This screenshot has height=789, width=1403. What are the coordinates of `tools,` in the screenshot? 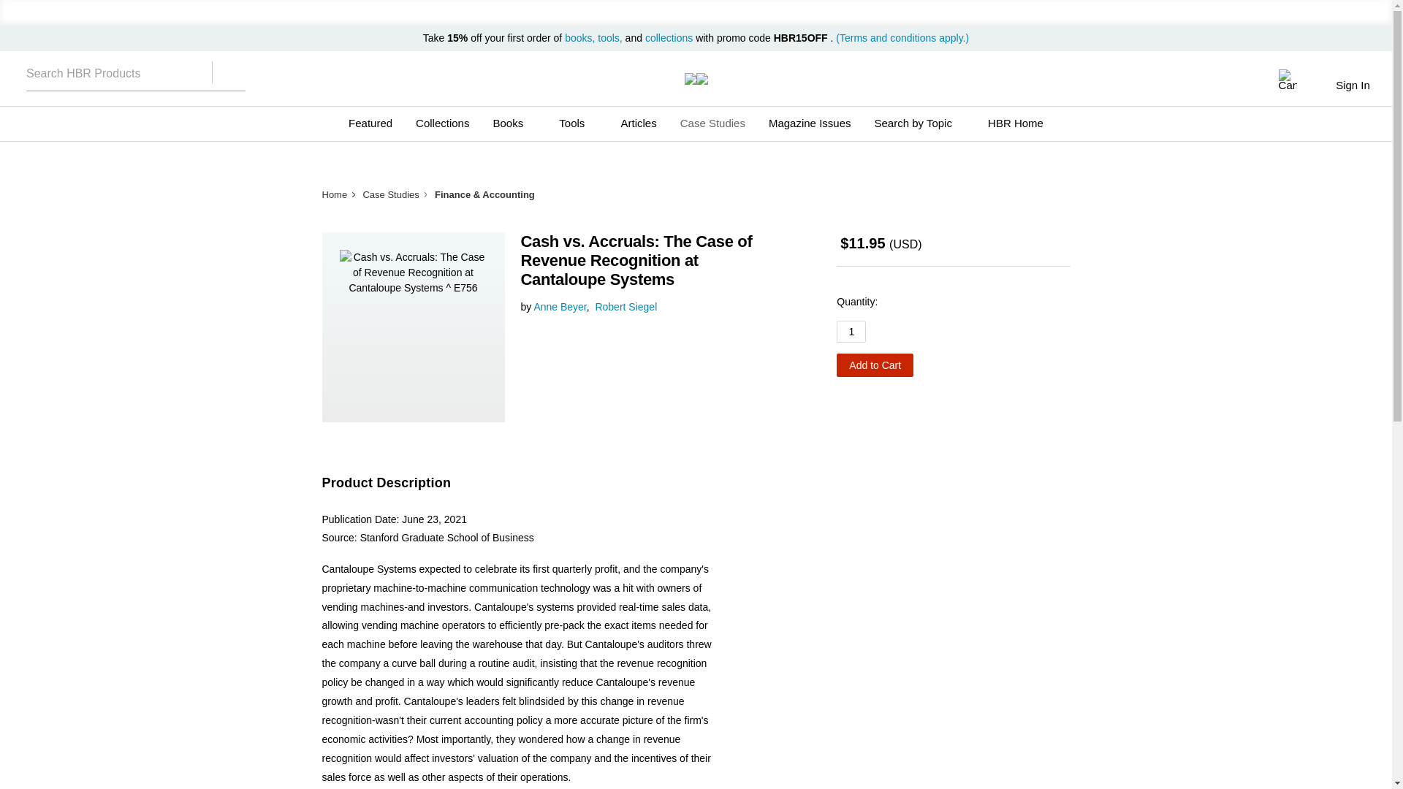 It's located at (609, 38).